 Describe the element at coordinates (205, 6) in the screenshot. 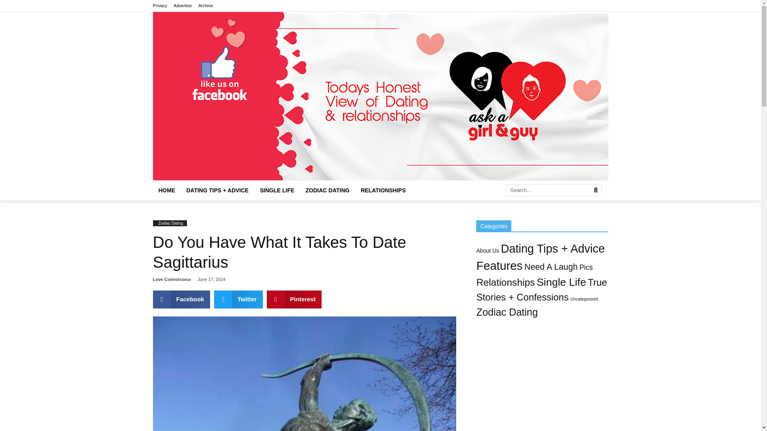

I see `Archive` at that location.